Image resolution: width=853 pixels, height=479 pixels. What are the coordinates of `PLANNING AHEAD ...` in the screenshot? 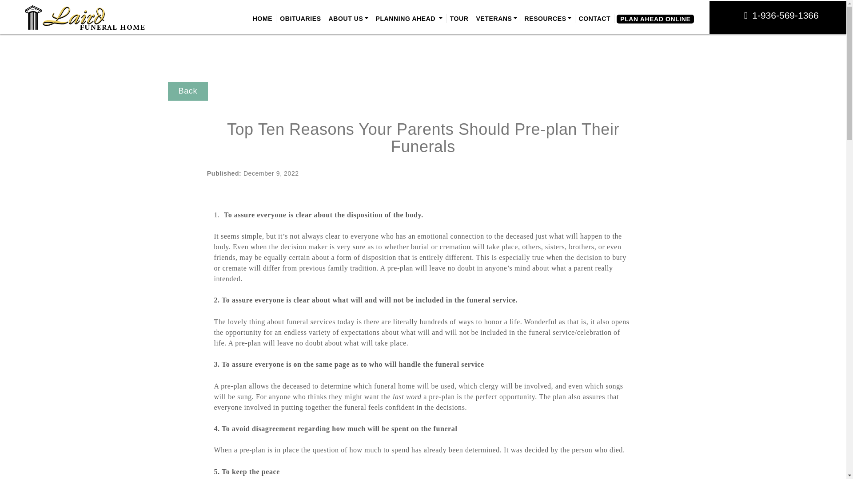 It's located at (409, 19).